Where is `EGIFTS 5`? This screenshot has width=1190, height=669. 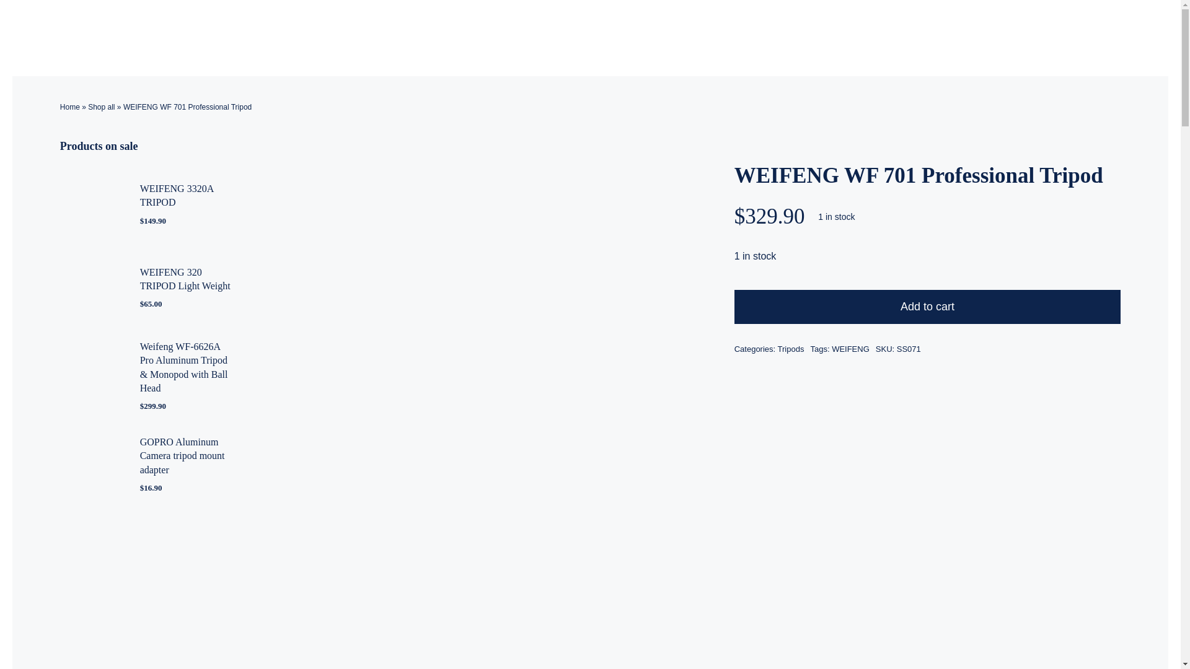
EGIFTS 5 is located at coordinates (91, 370).